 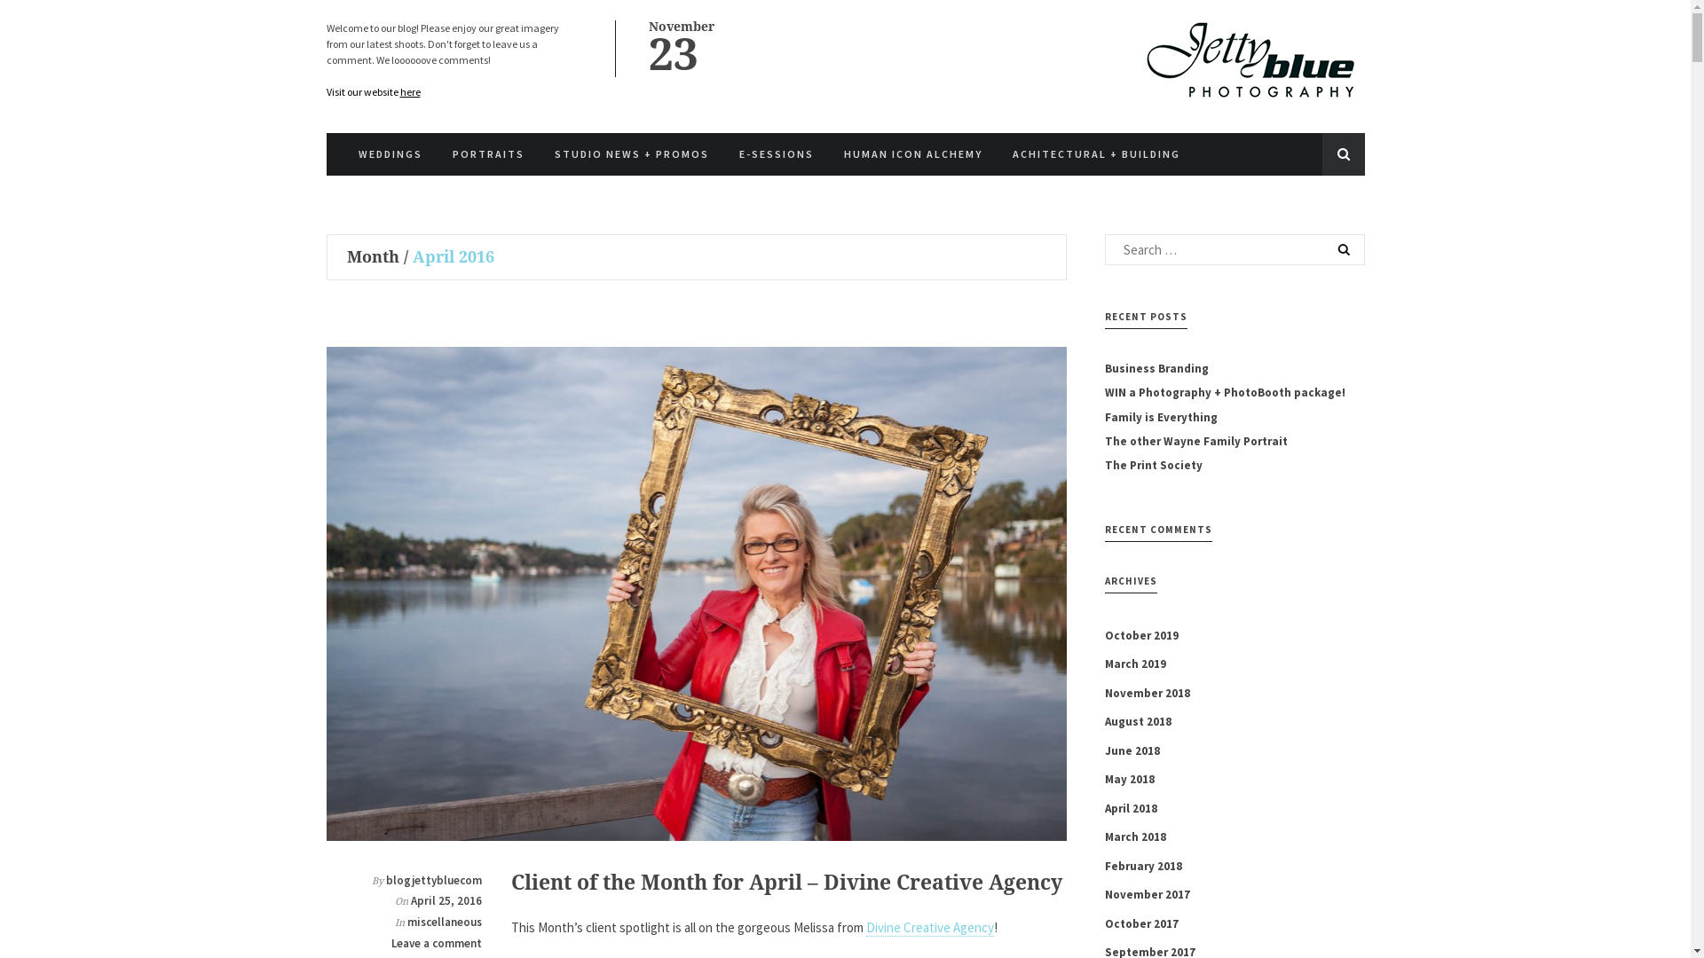 I want to click on May 2018, so click(x=1130, y=781).